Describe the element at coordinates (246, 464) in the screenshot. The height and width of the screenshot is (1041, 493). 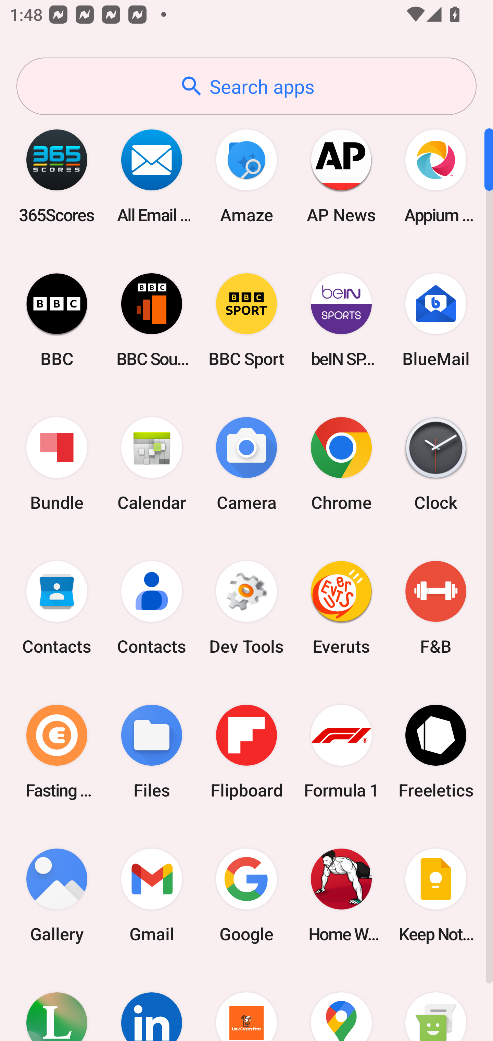
I see `Camera` at that location.